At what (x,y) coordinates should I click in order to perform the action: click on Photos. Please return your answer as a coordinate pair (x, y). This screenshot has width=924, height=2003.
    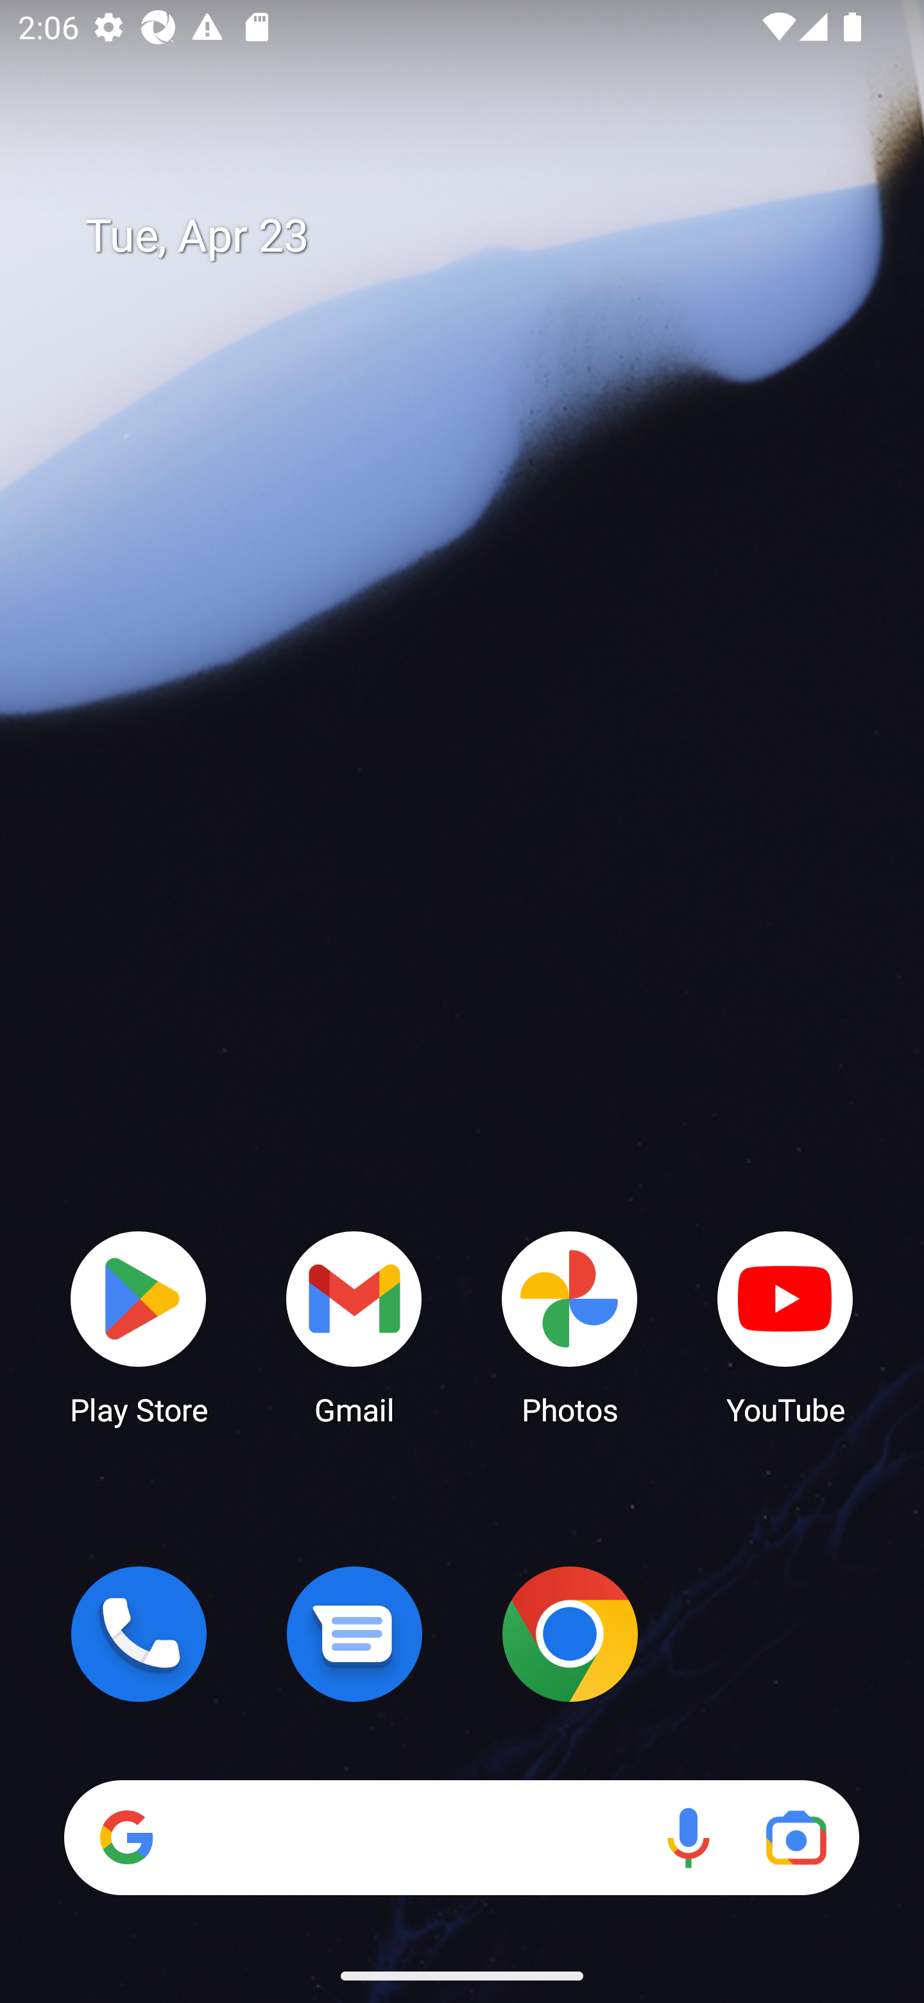
    Looking at the image, I should click on (570, 1326).